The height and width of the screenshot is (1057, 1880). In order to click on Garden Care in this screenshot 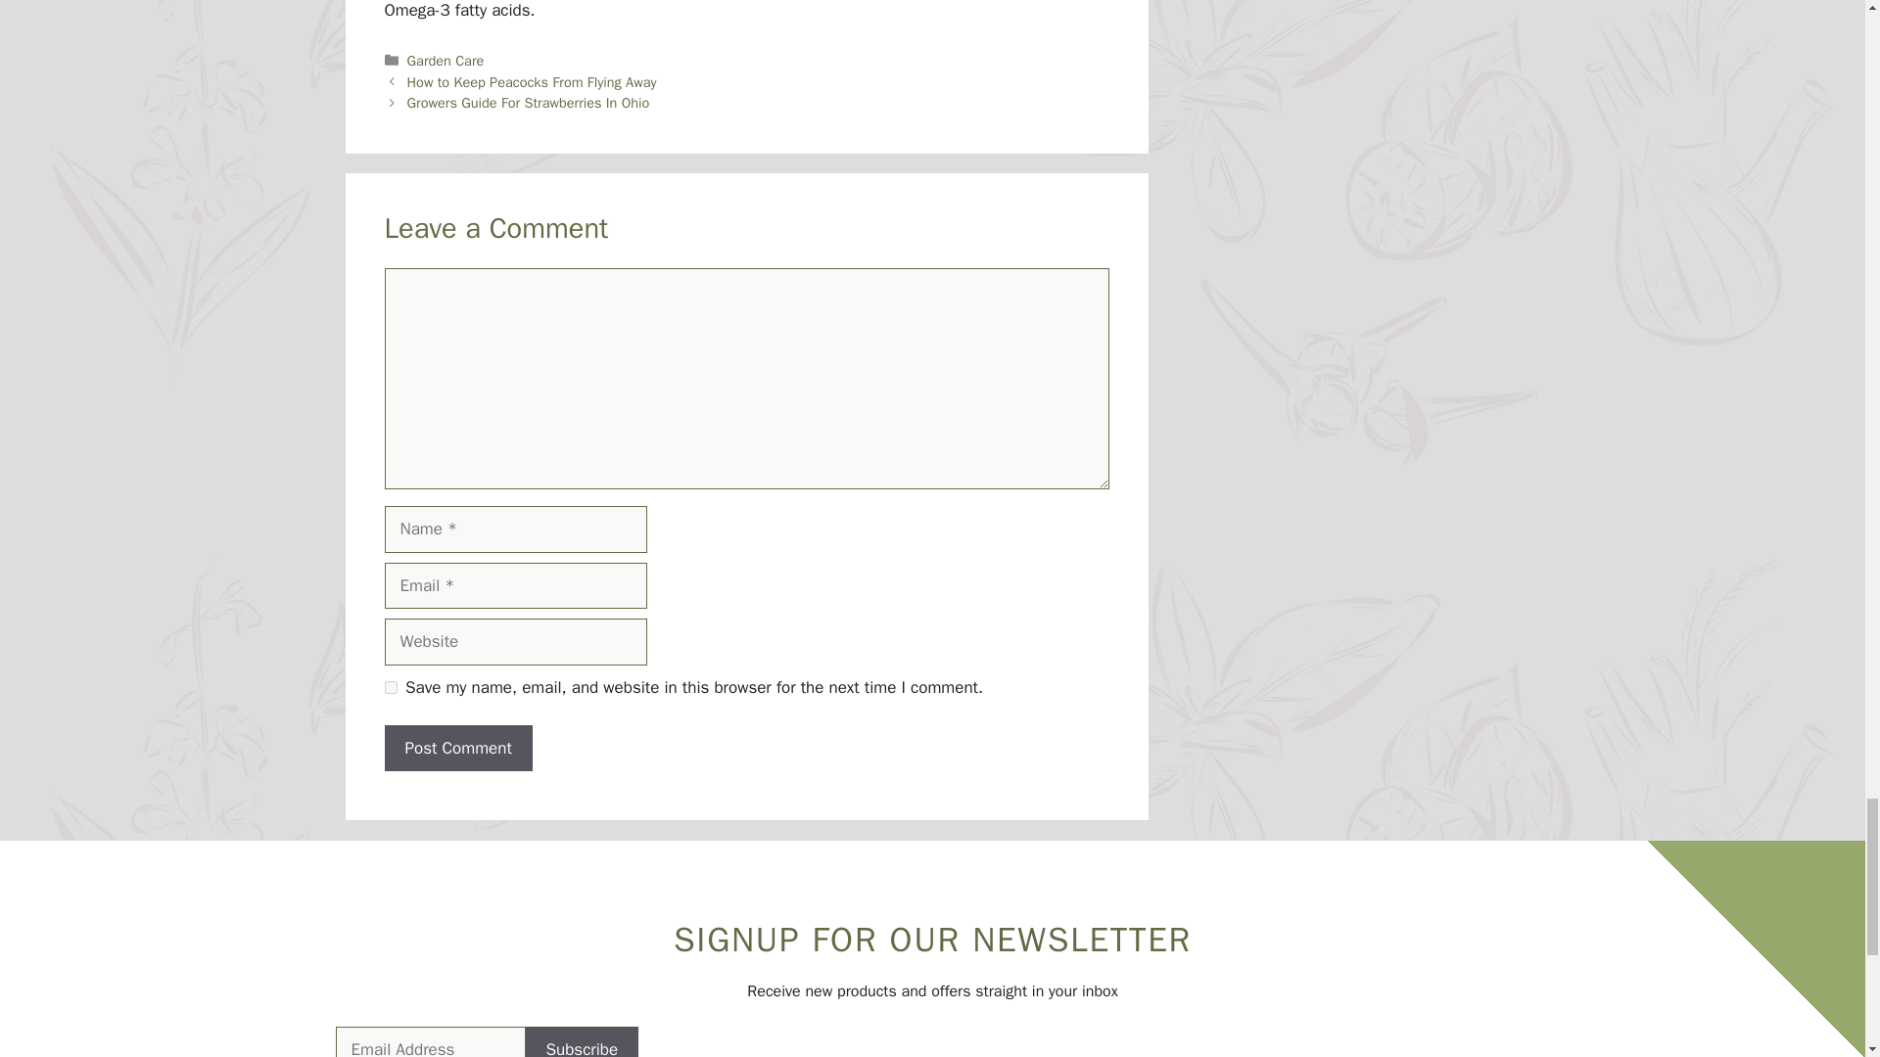, I will do `click(446, 61)`.